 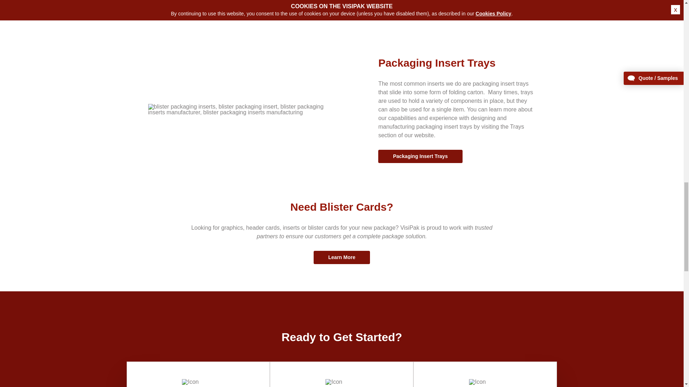 What do you see at coordinates (420, 156) in the screenshot?
I see `Packaging Insert Trays` at bounding box center [420, 156].